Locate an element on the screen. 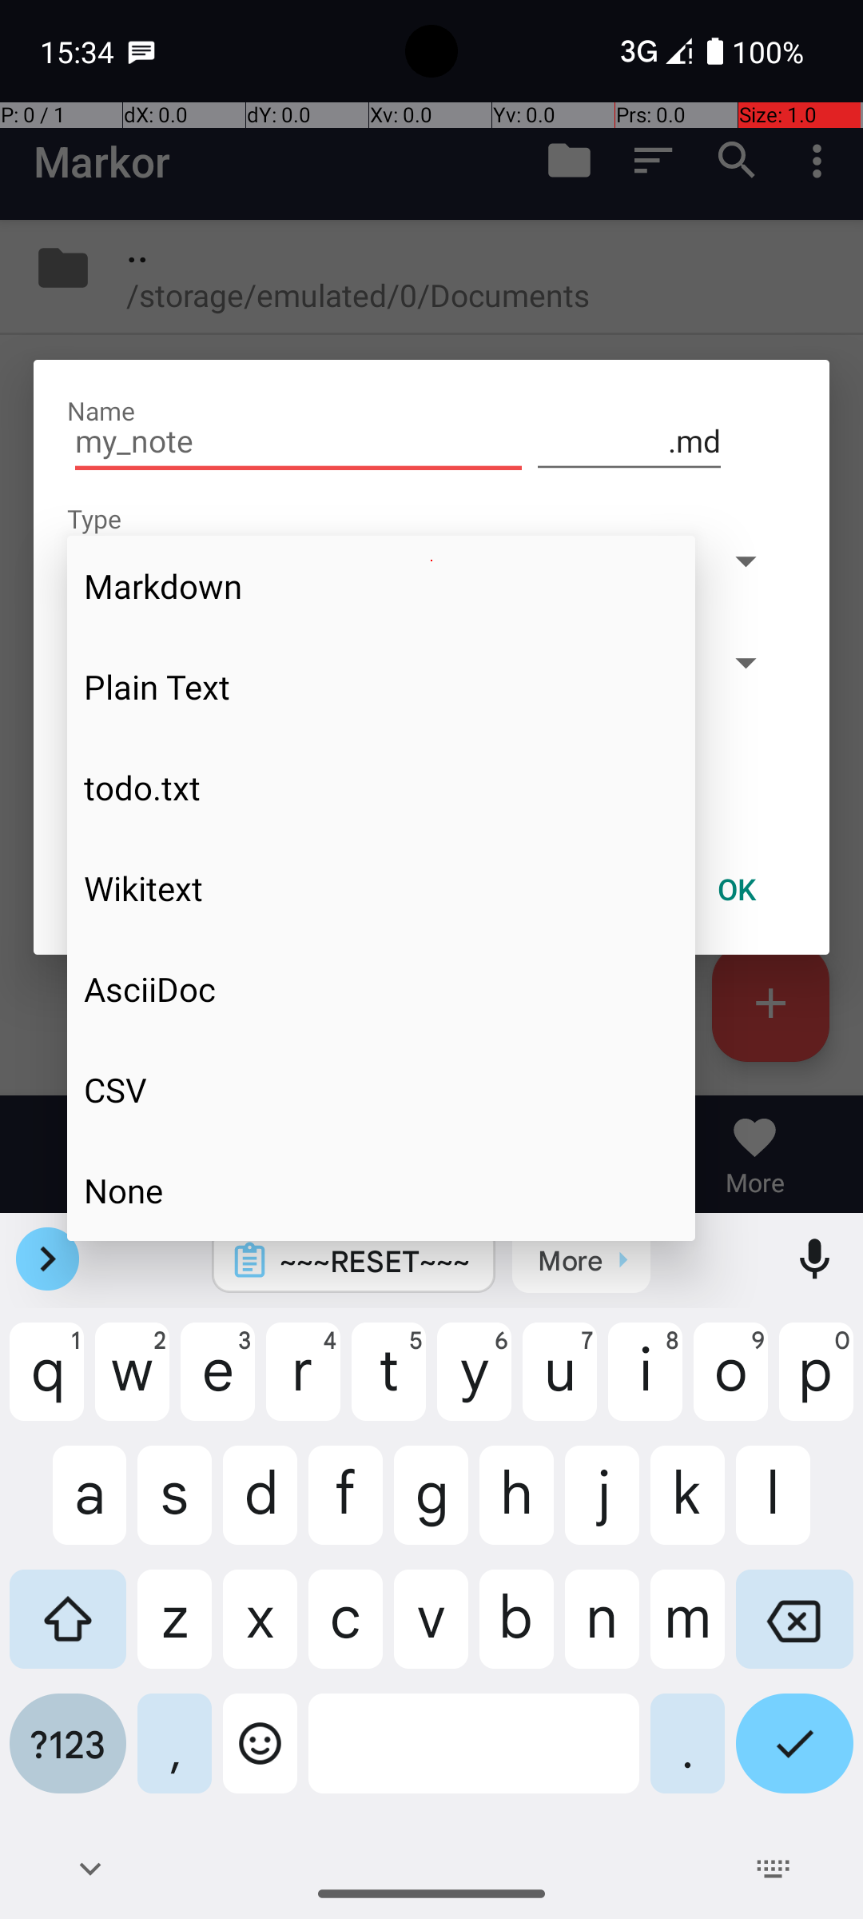 This screenshot has height=1919, width=863. AsciiDoc is located at coordinates (381, 989).